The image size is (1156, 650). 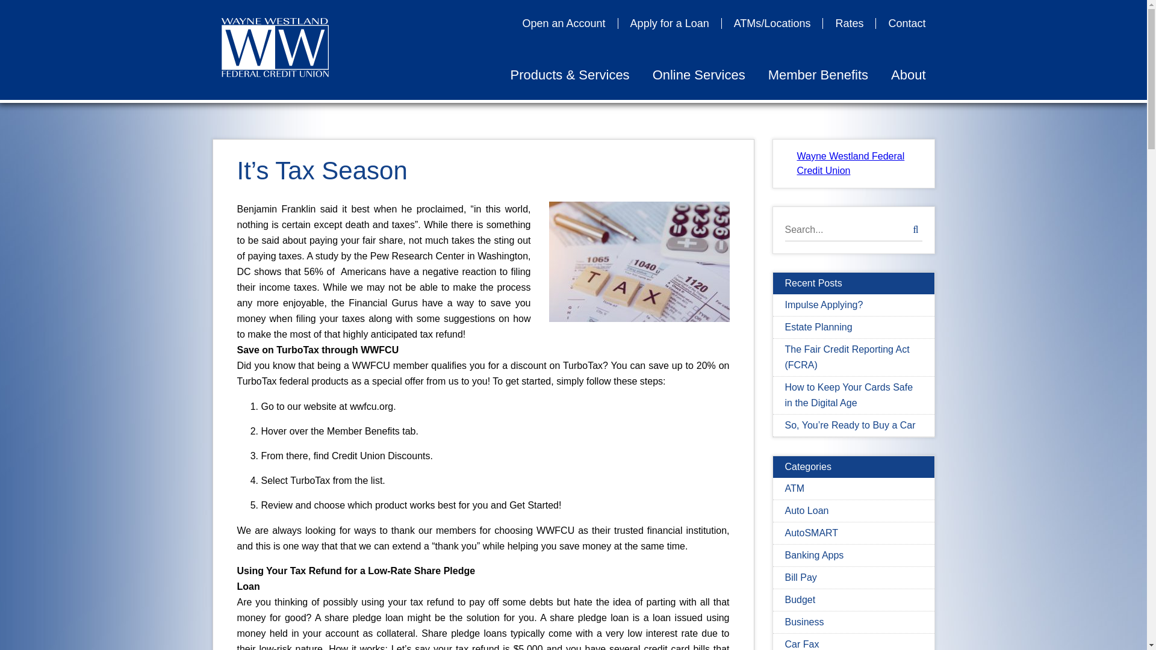 I want to click on Banking Apps, so click(x=814, y=555).